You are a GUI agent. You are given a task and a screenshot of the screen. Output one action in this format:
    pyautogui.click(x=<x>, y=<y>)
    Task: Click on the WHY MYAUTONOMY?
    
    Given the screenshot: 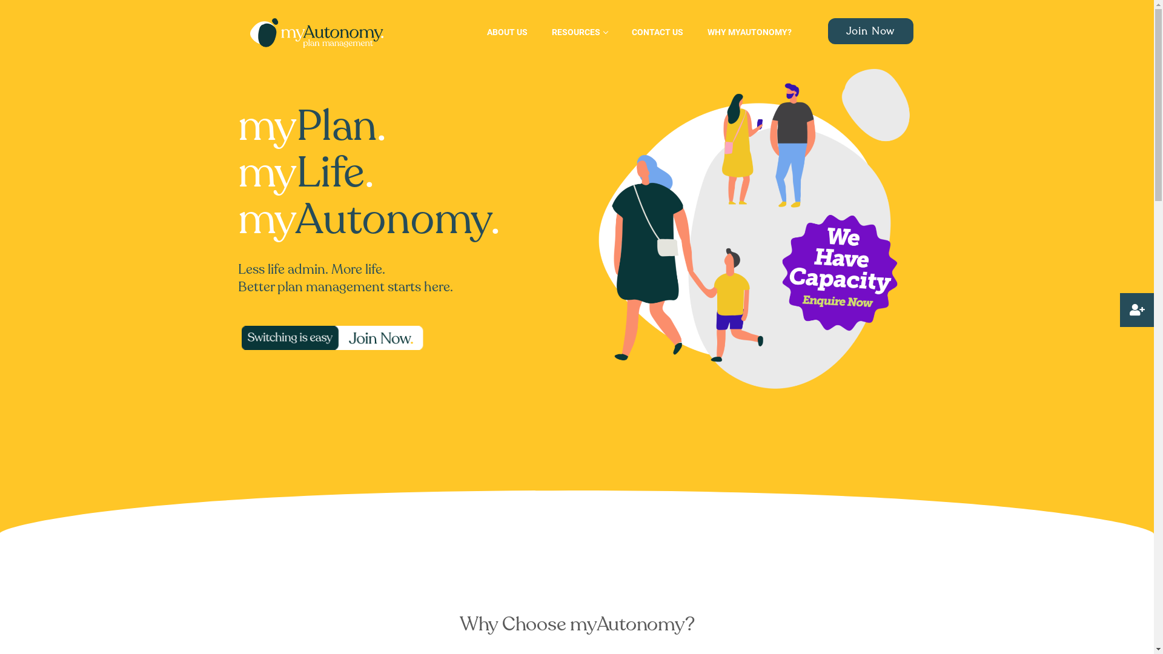 What is the action you would take?
    pyautogui.click(x=750, y=32)
    